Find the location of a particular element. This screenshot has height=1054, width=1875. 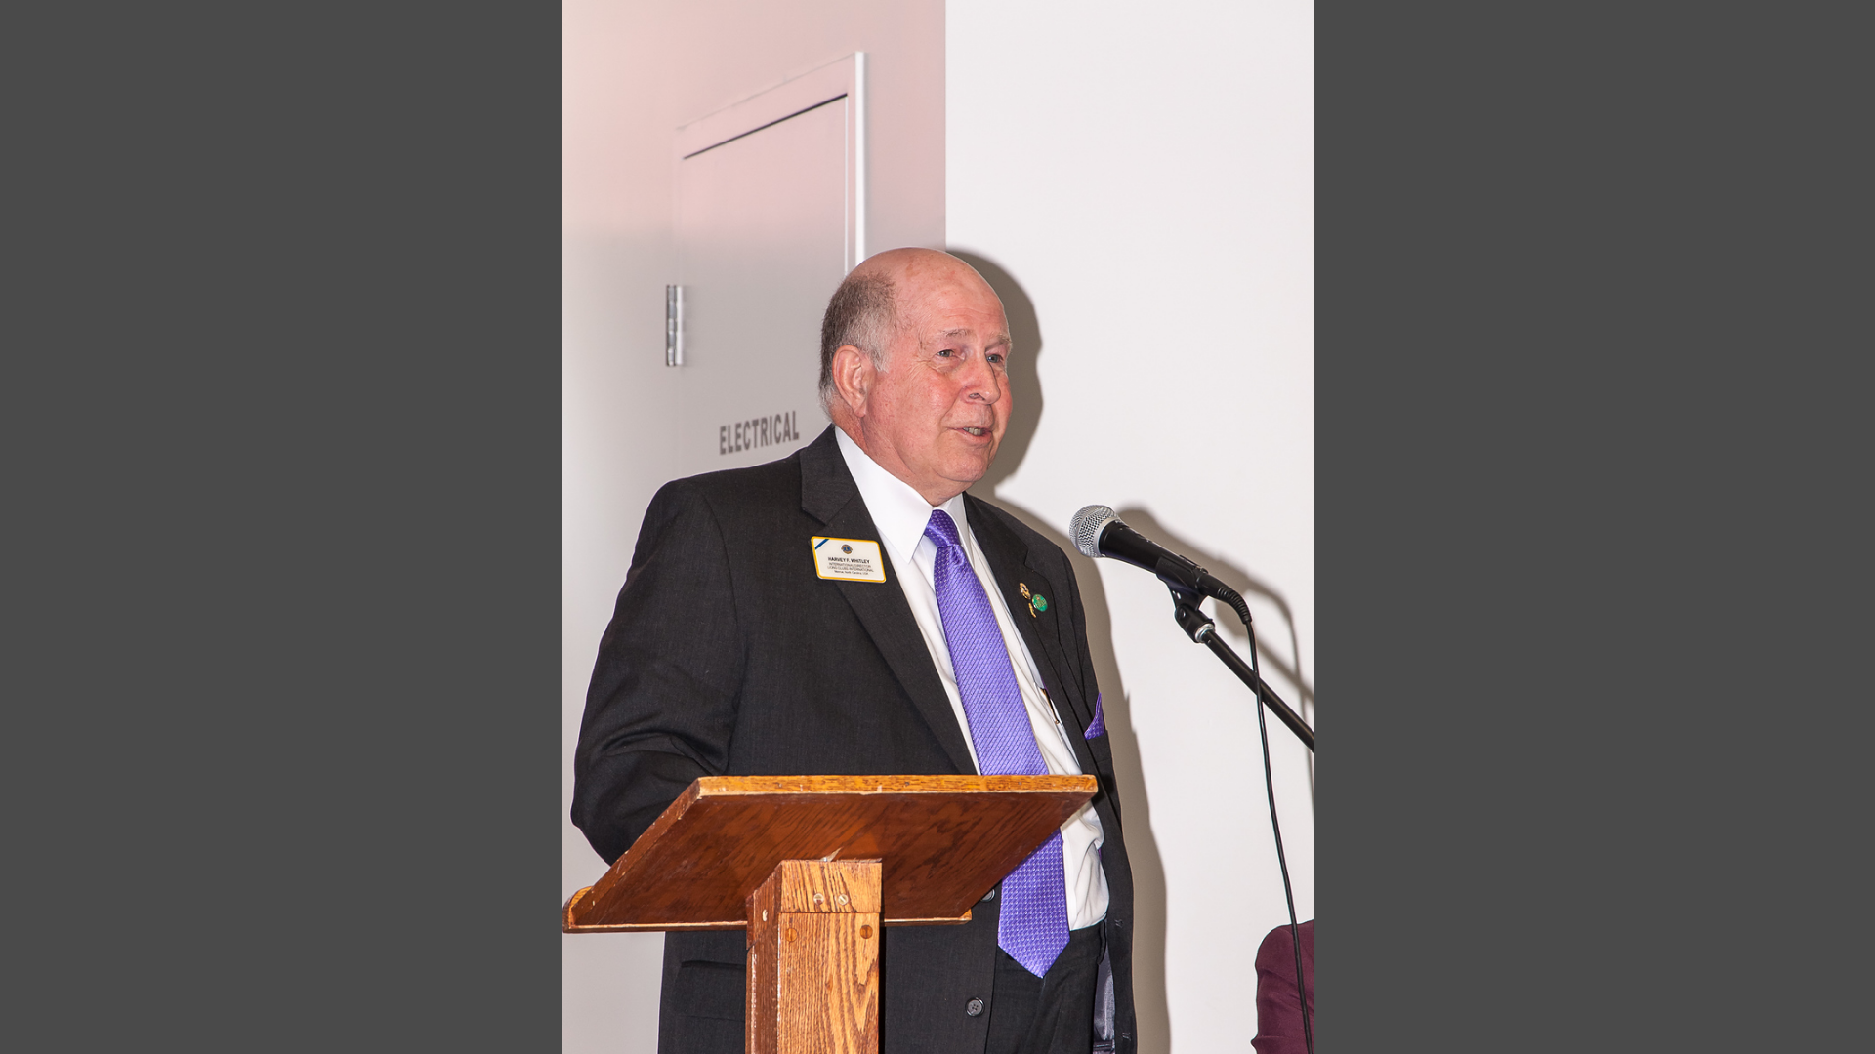

CLUB is located at coordinates (639, 365).